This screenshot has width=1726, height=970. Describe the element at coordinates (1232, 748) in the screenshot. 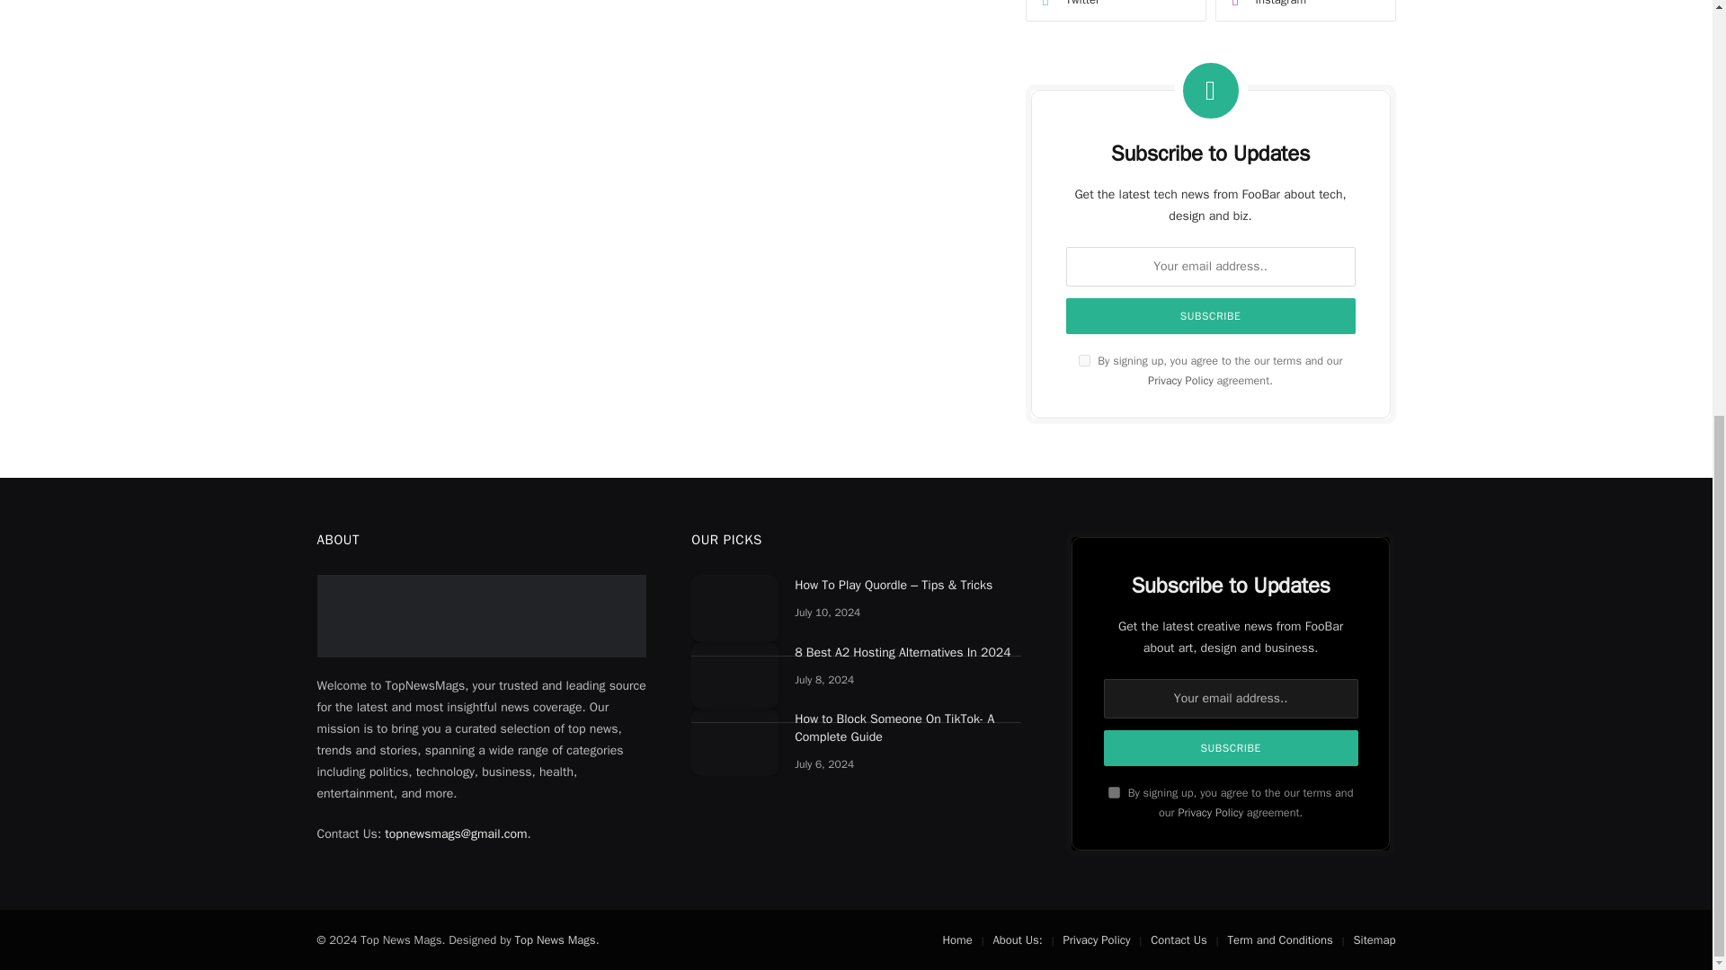

I see `Subscribe` at that location.